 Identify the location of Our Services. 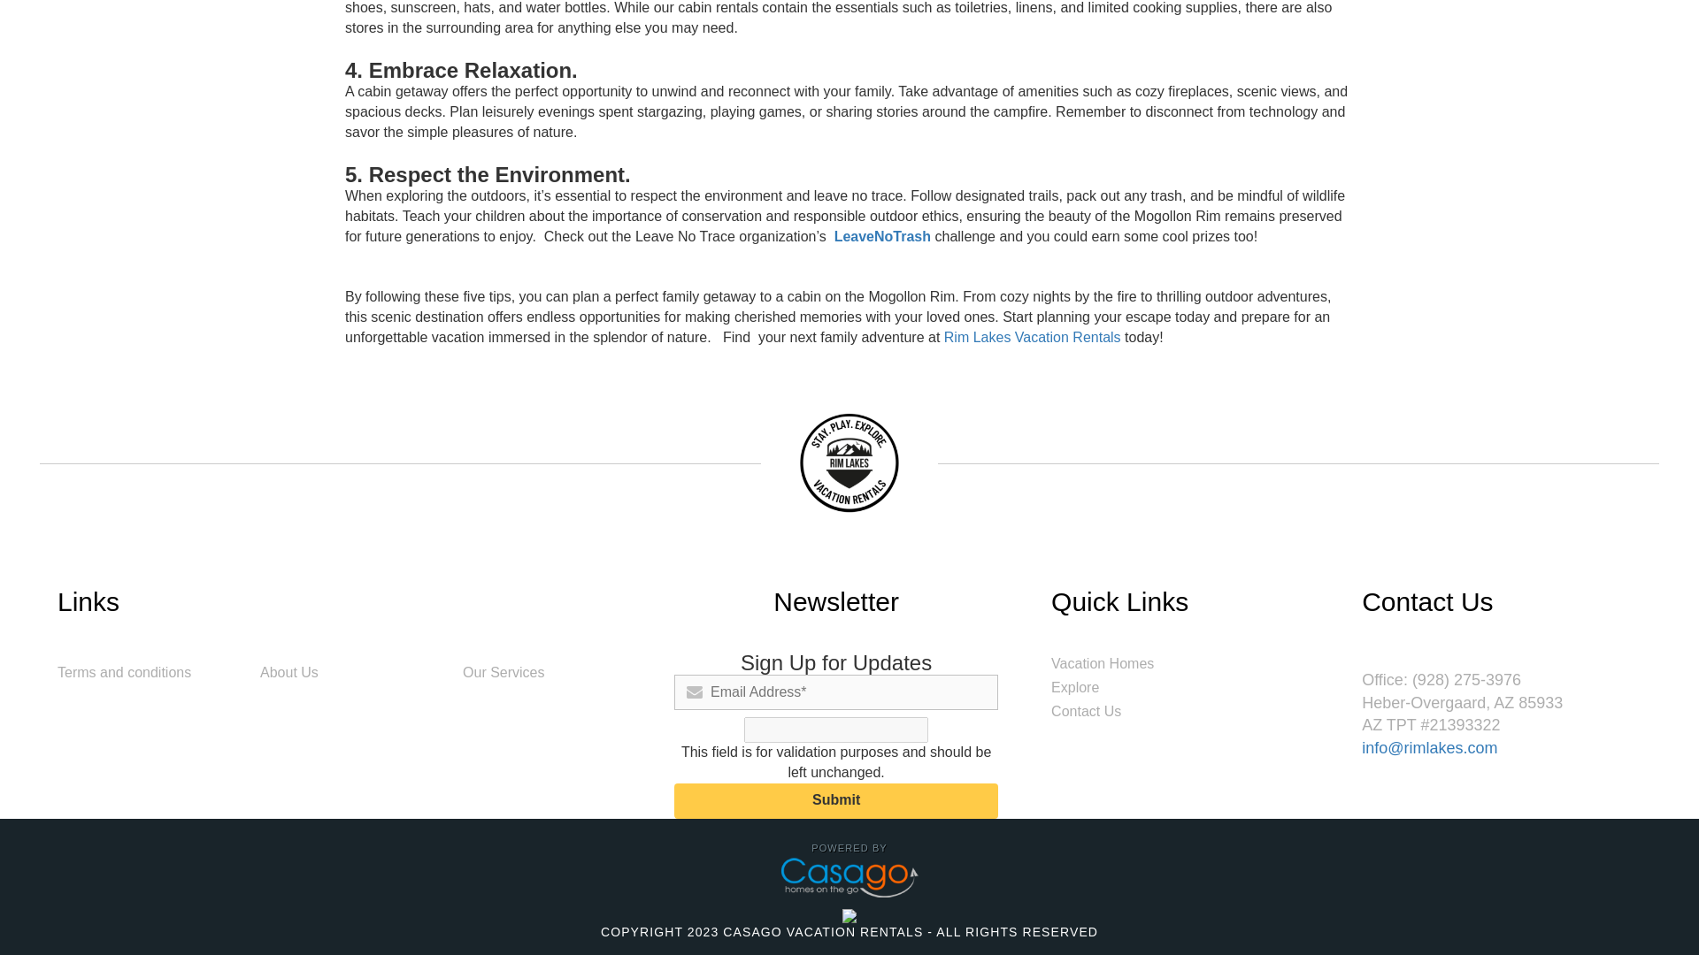
(503, 672).